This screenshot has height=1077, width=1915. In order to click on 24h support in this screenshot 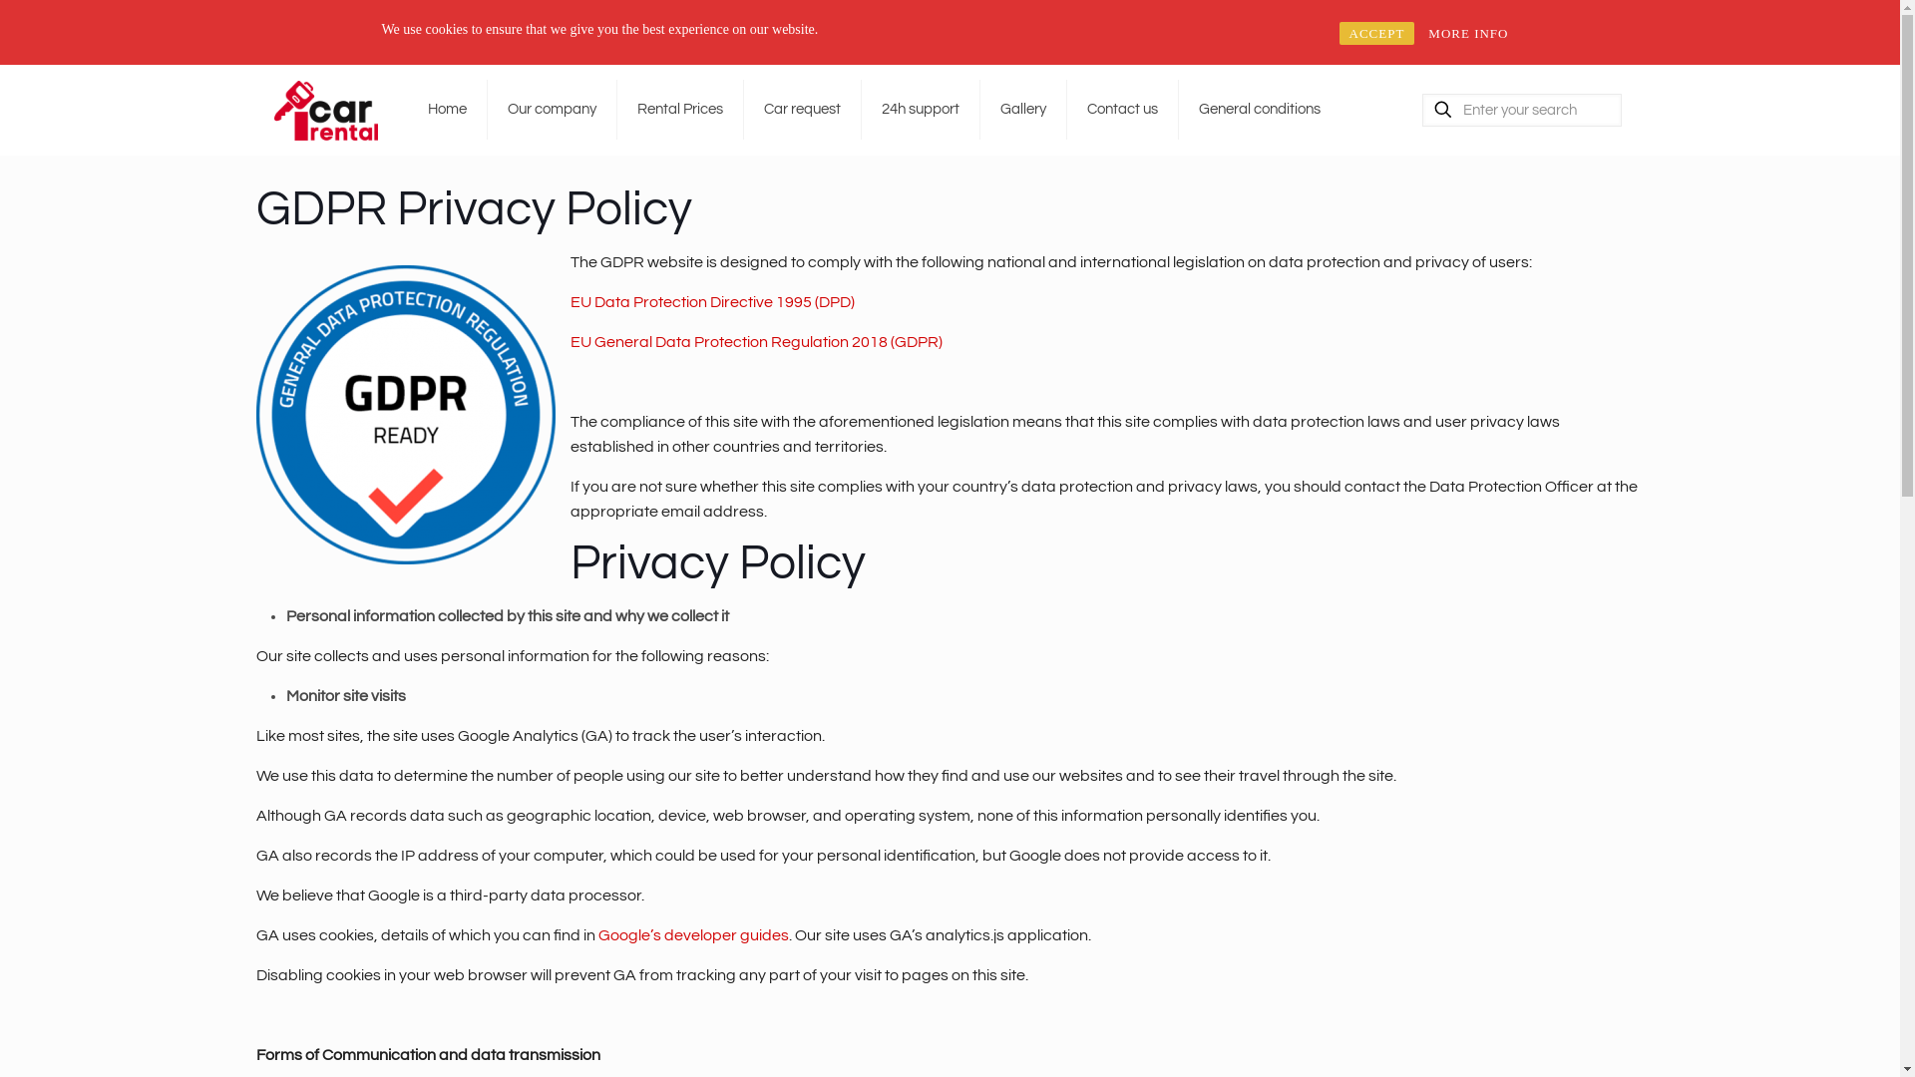, I will do `click(922, 110)`.